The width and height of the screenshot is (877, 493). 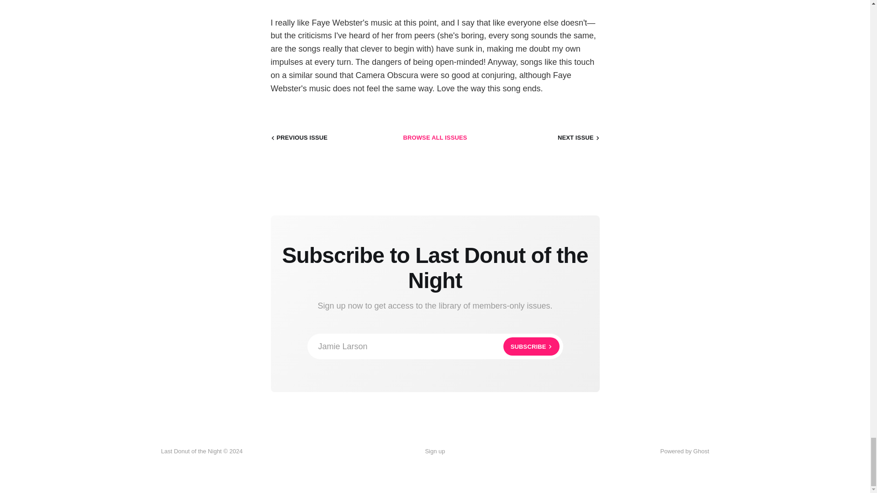 What do you see at coordinates (685, 451) in the screenshot?
I see `Sign up` at bounding box center [685, 451].